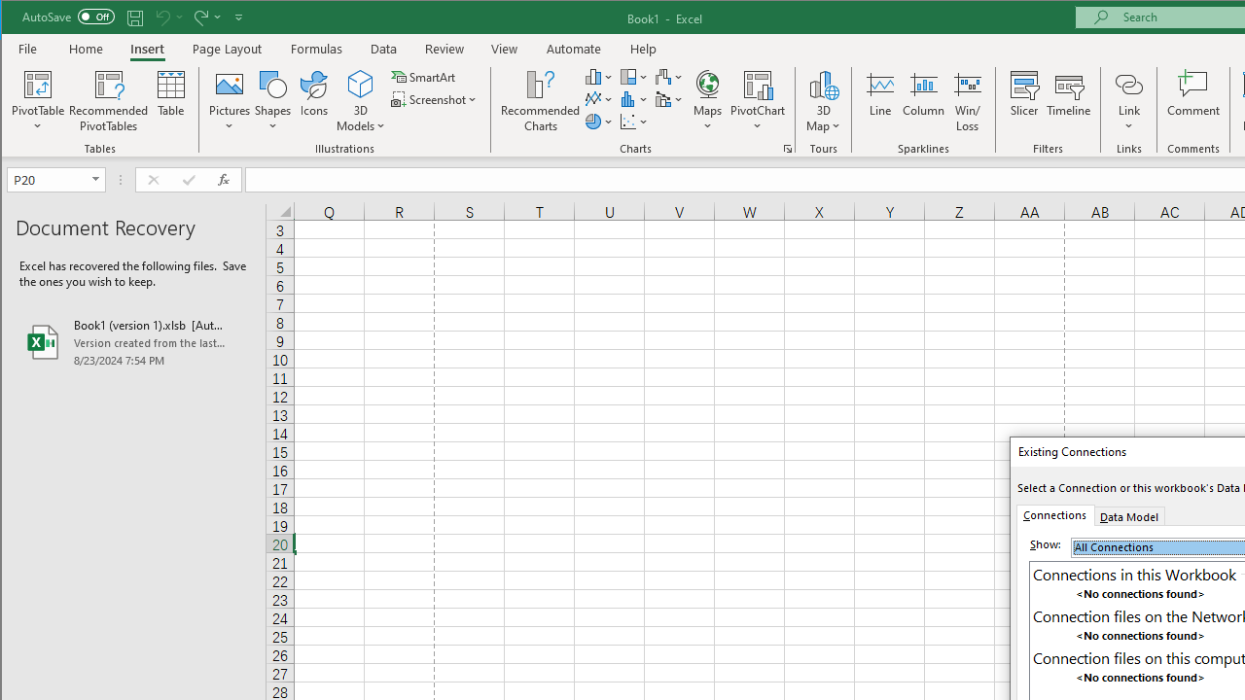  I want to click on Shapes, so click(272, 101).